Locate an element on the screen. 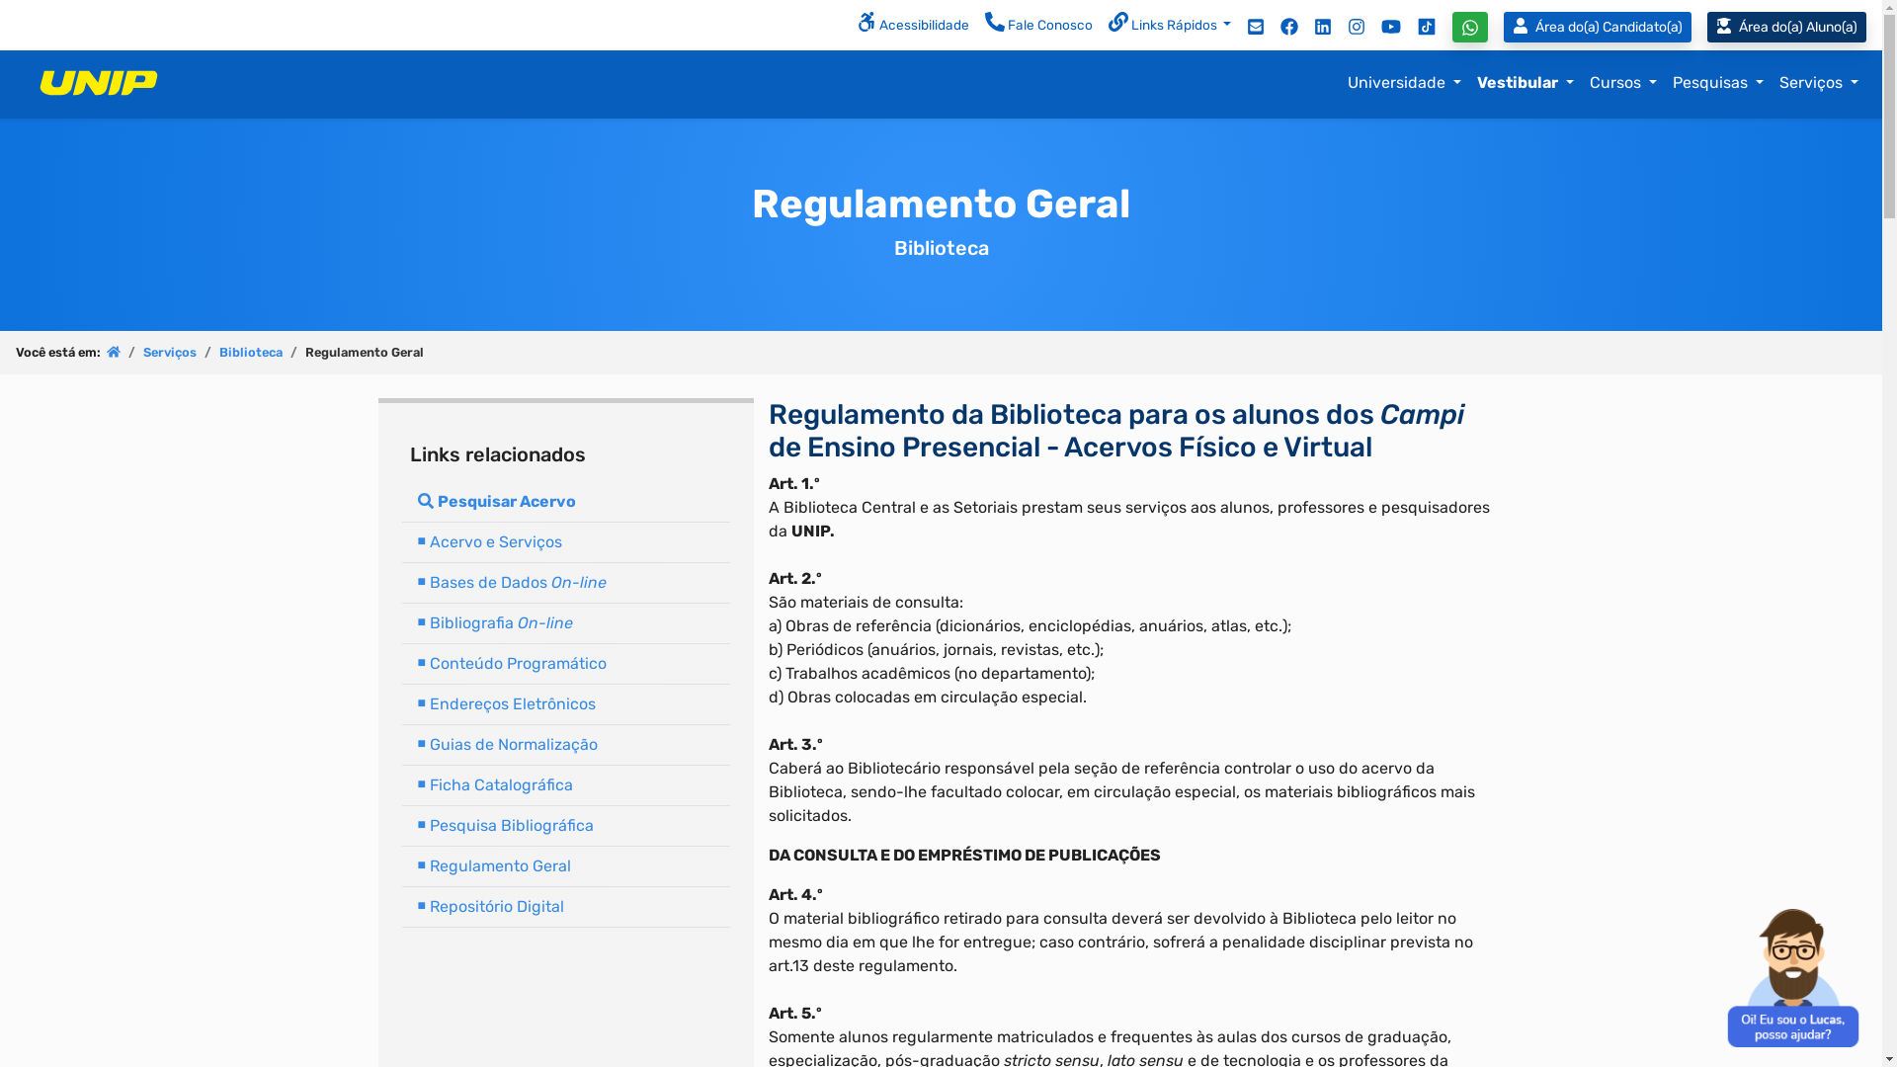  Biblioteca is located at coordinates (251, 352).